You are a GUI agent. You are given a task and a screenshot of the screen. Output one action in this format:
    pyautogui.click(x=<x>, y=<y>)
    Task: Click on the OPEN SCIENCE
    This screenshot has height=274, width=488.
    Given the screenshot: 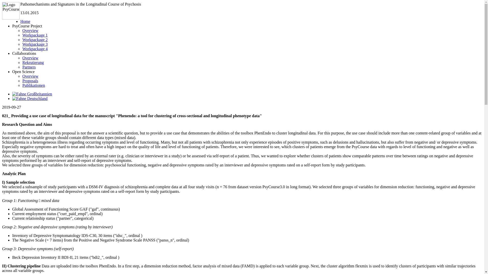 What is the action you would take?
    pyautogui.click(x=284, y=49)
    